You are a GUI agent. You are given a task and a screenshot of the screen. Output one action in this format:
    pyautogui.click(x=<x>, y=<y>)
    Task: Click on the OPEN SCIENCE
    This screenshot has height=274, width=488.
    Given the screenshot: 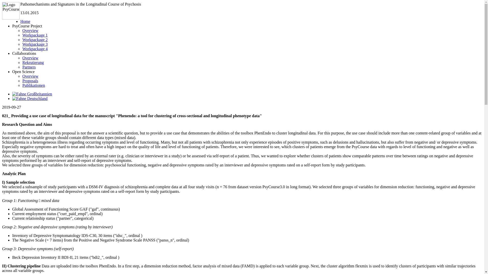 What is the action you would take?
    pyautogui.click(x=284, y=49)
    